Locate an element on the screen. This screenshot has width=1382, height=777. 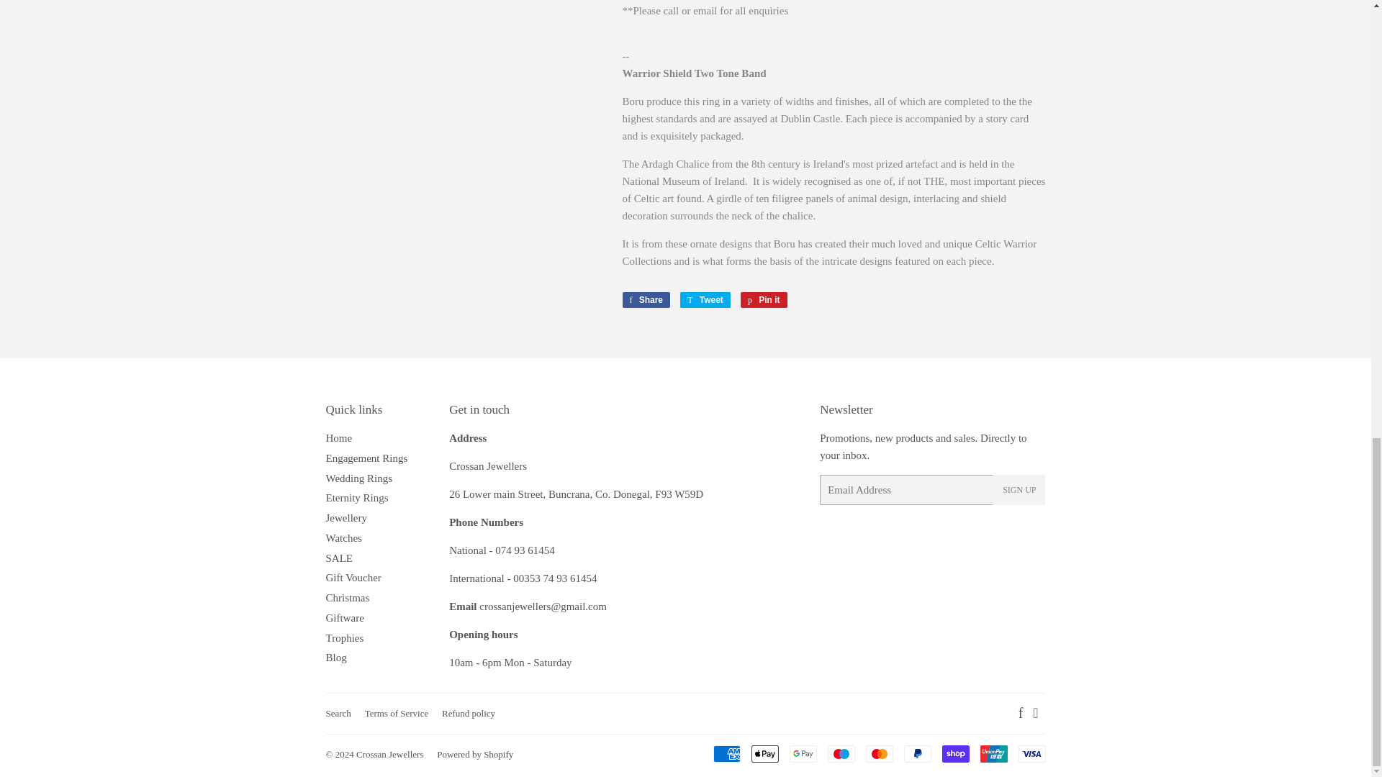
Tweet on Twitter is located at coordinates (705, 299).